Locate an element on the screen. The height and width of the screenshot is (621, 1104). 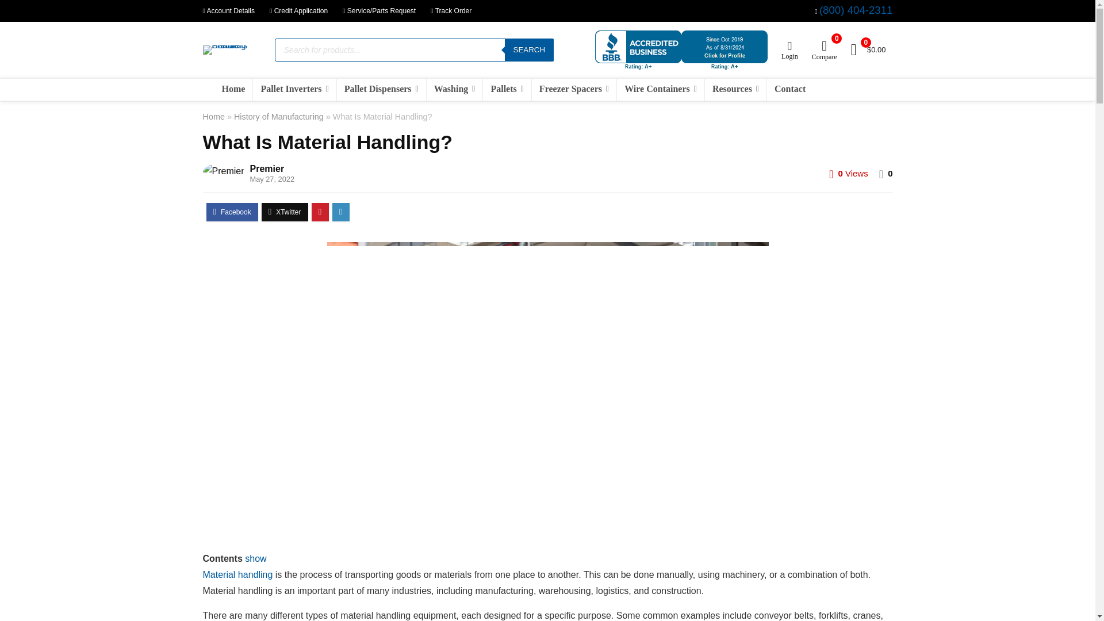
Home is located at coordinates (233, 90).